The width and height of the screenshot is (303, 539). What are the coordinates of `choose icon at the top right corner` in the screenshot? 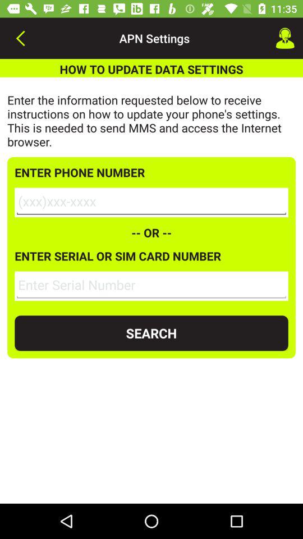 It's located at (285, 38).